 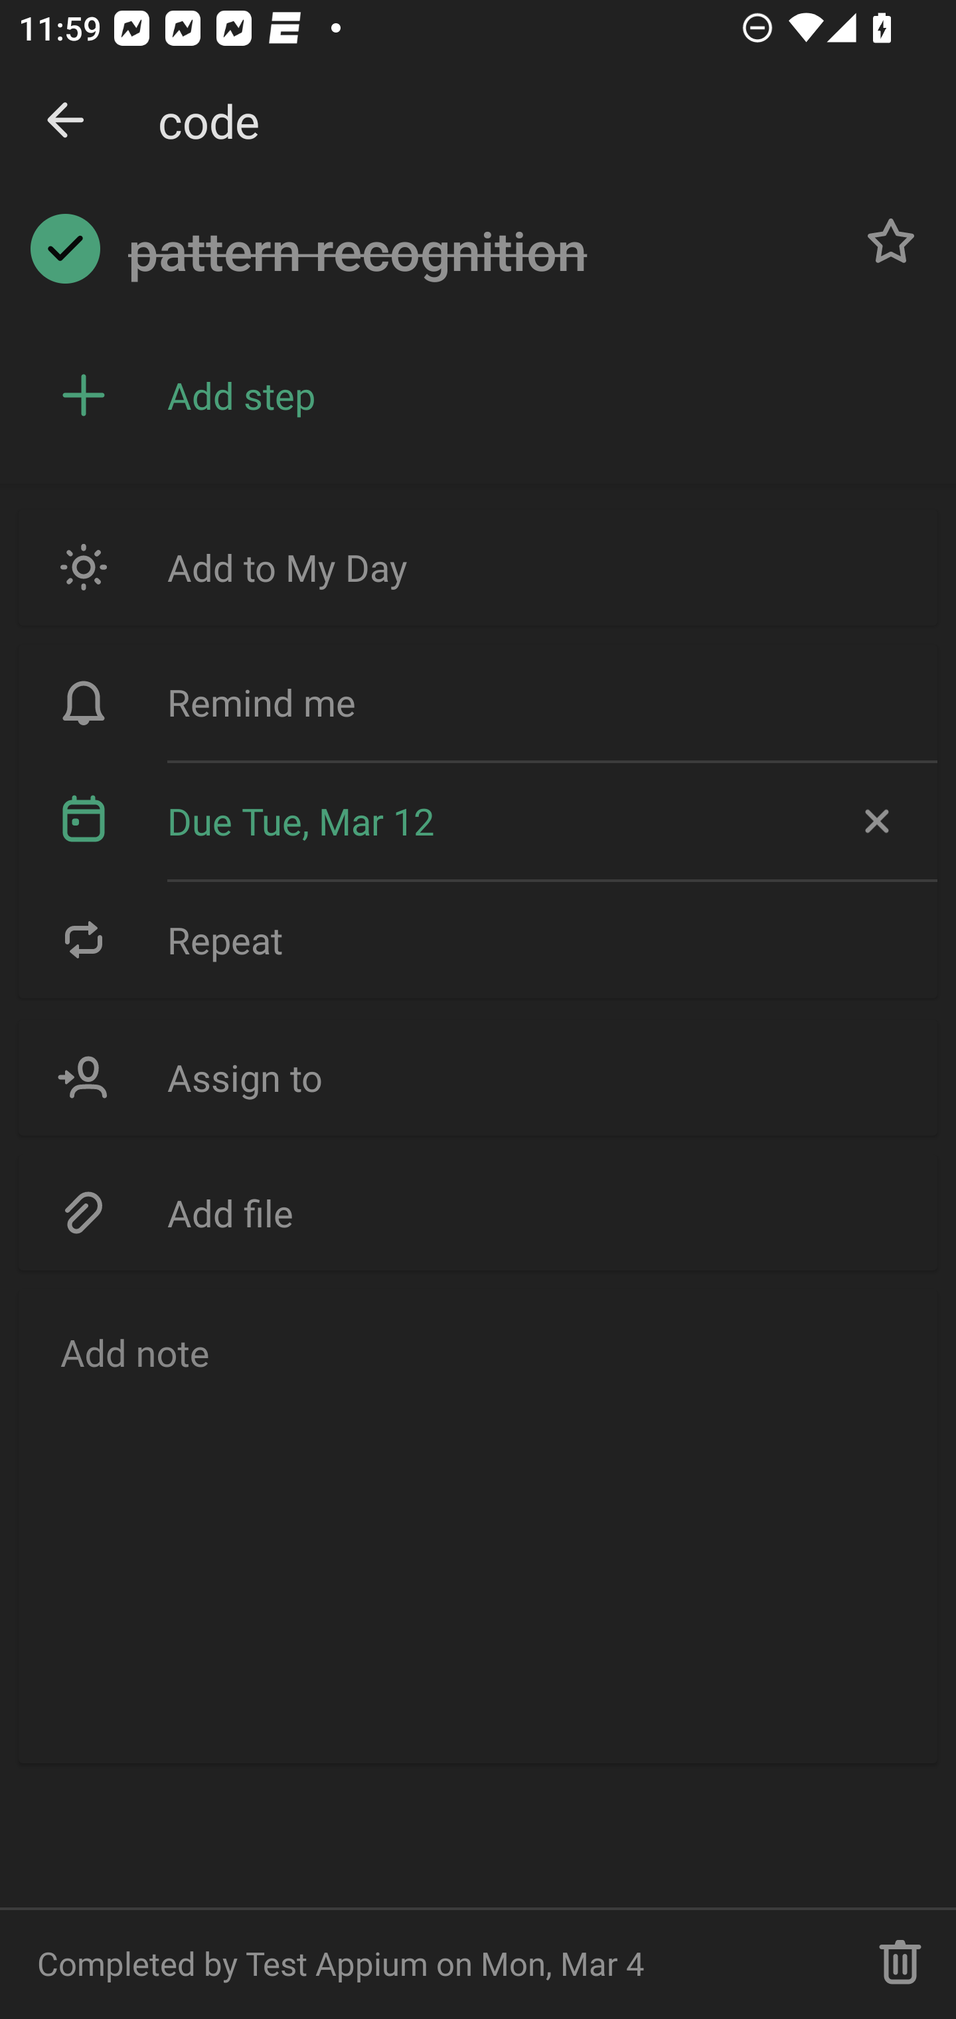 I want to click on Remove due date, so click(x=874, y=822).